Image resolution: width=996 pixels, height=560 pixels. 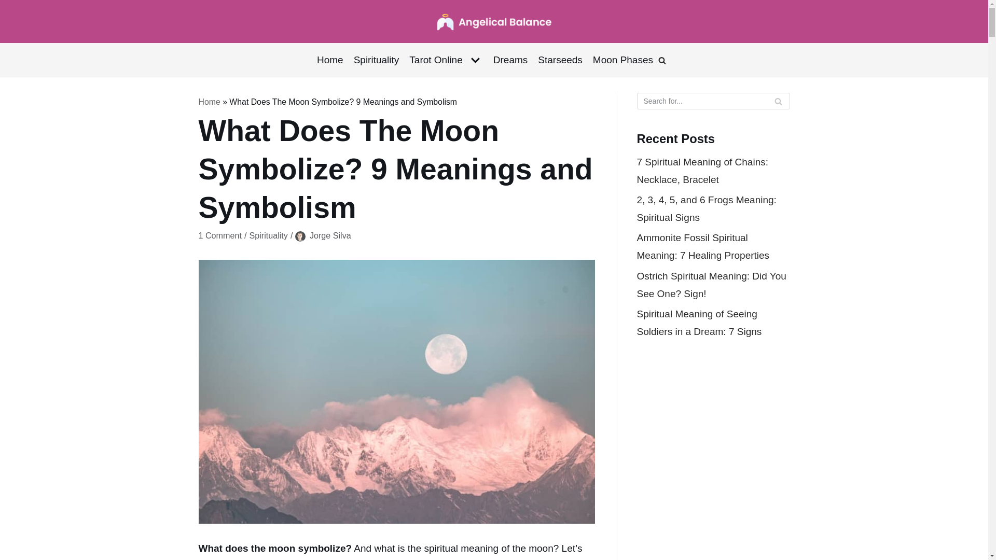 What do you see at coordinates (446, 60) in the screenshot?
I see `Tarot Online` at bounding box center [446, 60].